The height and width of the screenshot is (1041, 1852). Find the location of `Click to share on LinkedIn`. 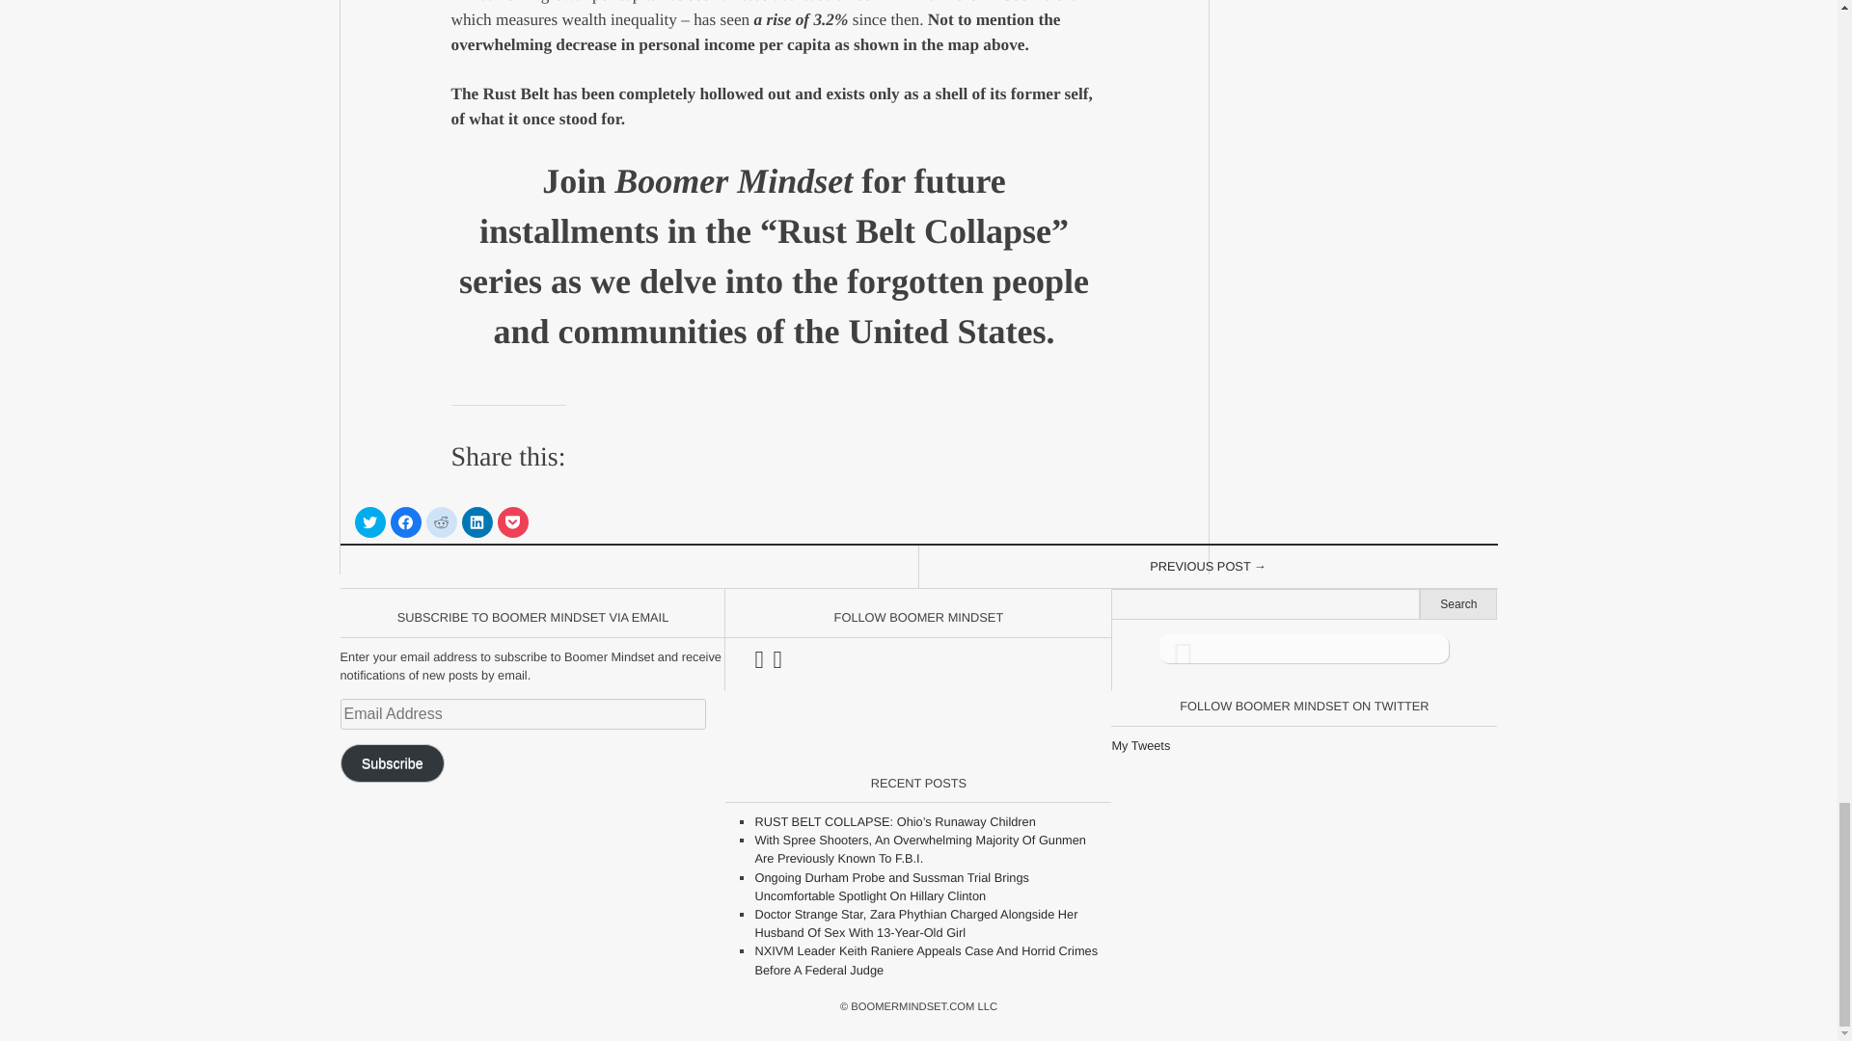

Click to share on LinkedIn is located at coordinates (477, 522).